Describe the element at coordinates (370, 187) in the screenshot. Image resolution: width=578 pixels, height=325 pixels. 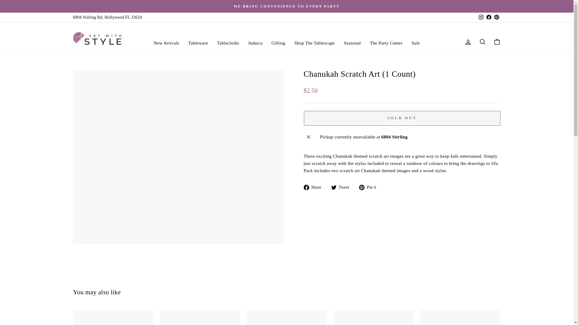
I see `Pin on Pinterest` at that location.